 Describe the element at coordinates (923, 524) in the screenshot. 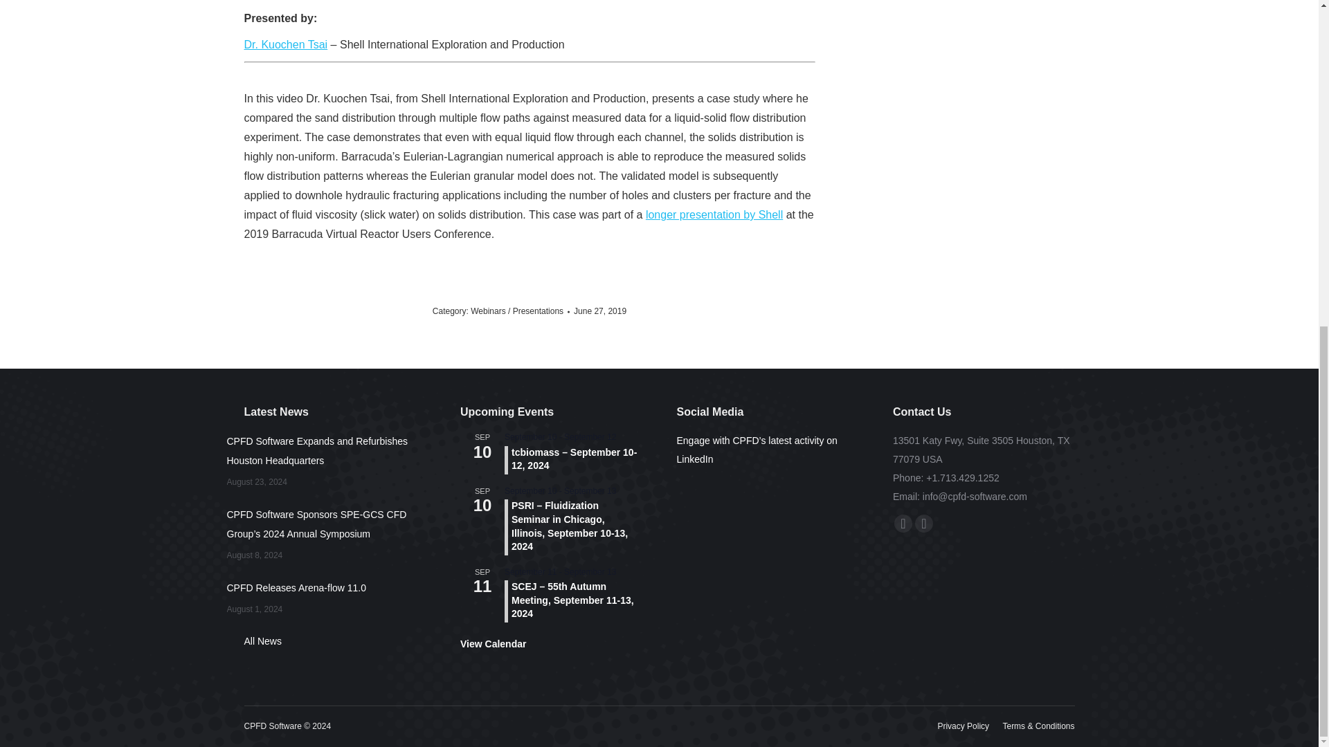

I see `Linkedin page opens in new window` at that location.